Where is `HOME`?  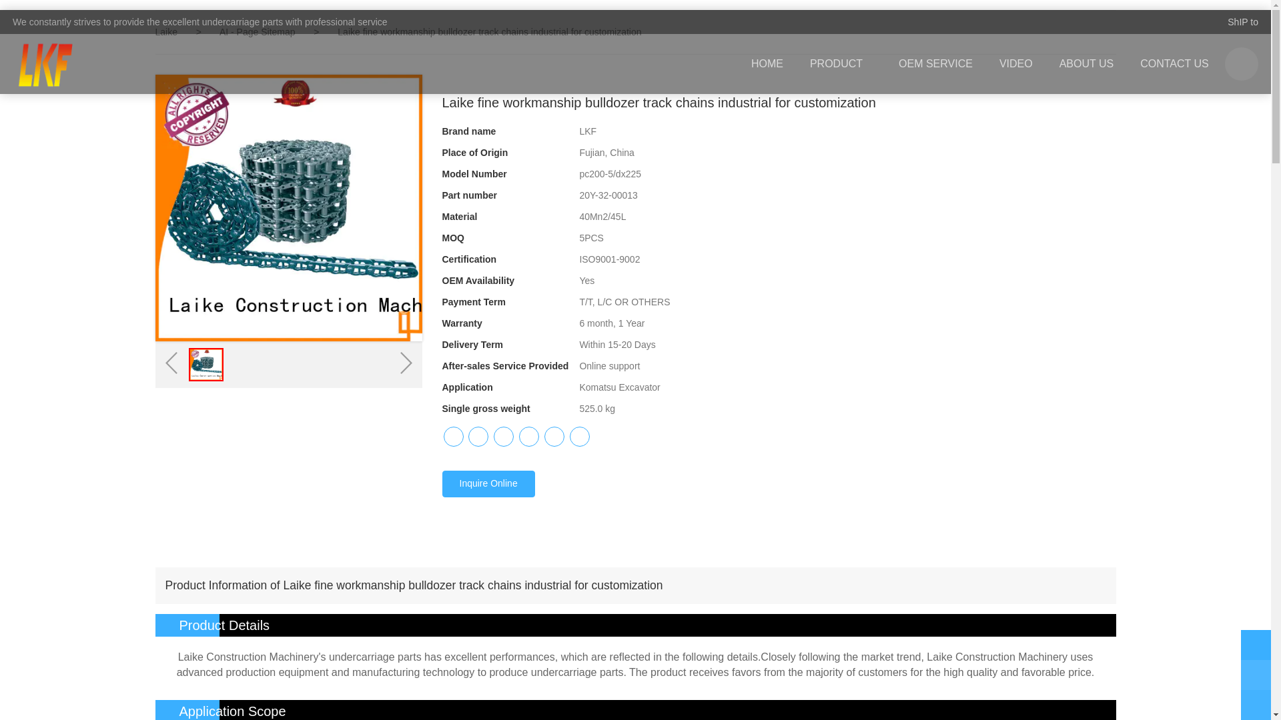
HOME is located at coordinates (767, 64).